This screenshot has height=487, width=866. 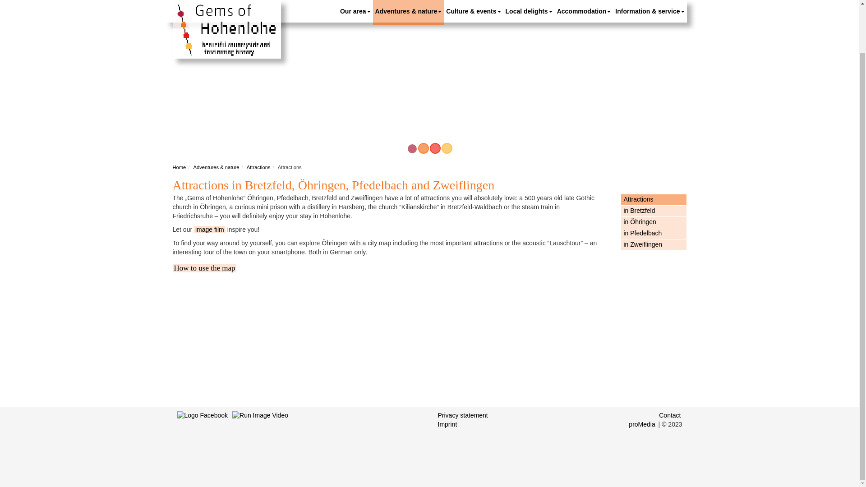 I want to click on Design and development proMedia, so click(x=642, y=424).